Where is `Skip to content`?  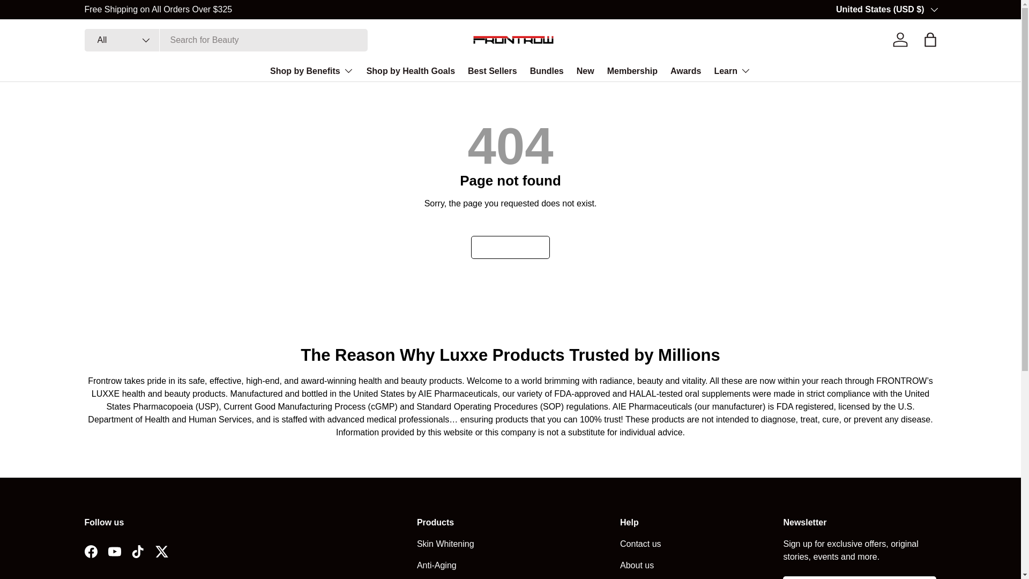
Skip to content is located at coordinates (48, 15).